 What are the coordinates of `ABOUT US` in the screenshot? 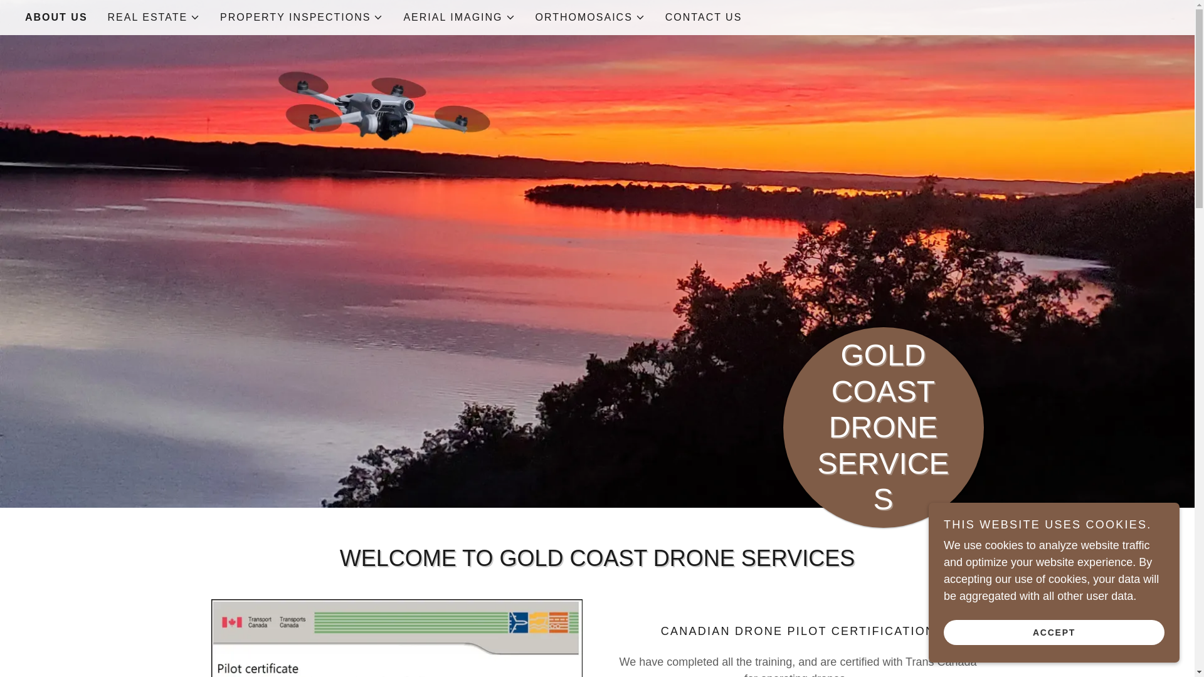 It's located at (56, 18).